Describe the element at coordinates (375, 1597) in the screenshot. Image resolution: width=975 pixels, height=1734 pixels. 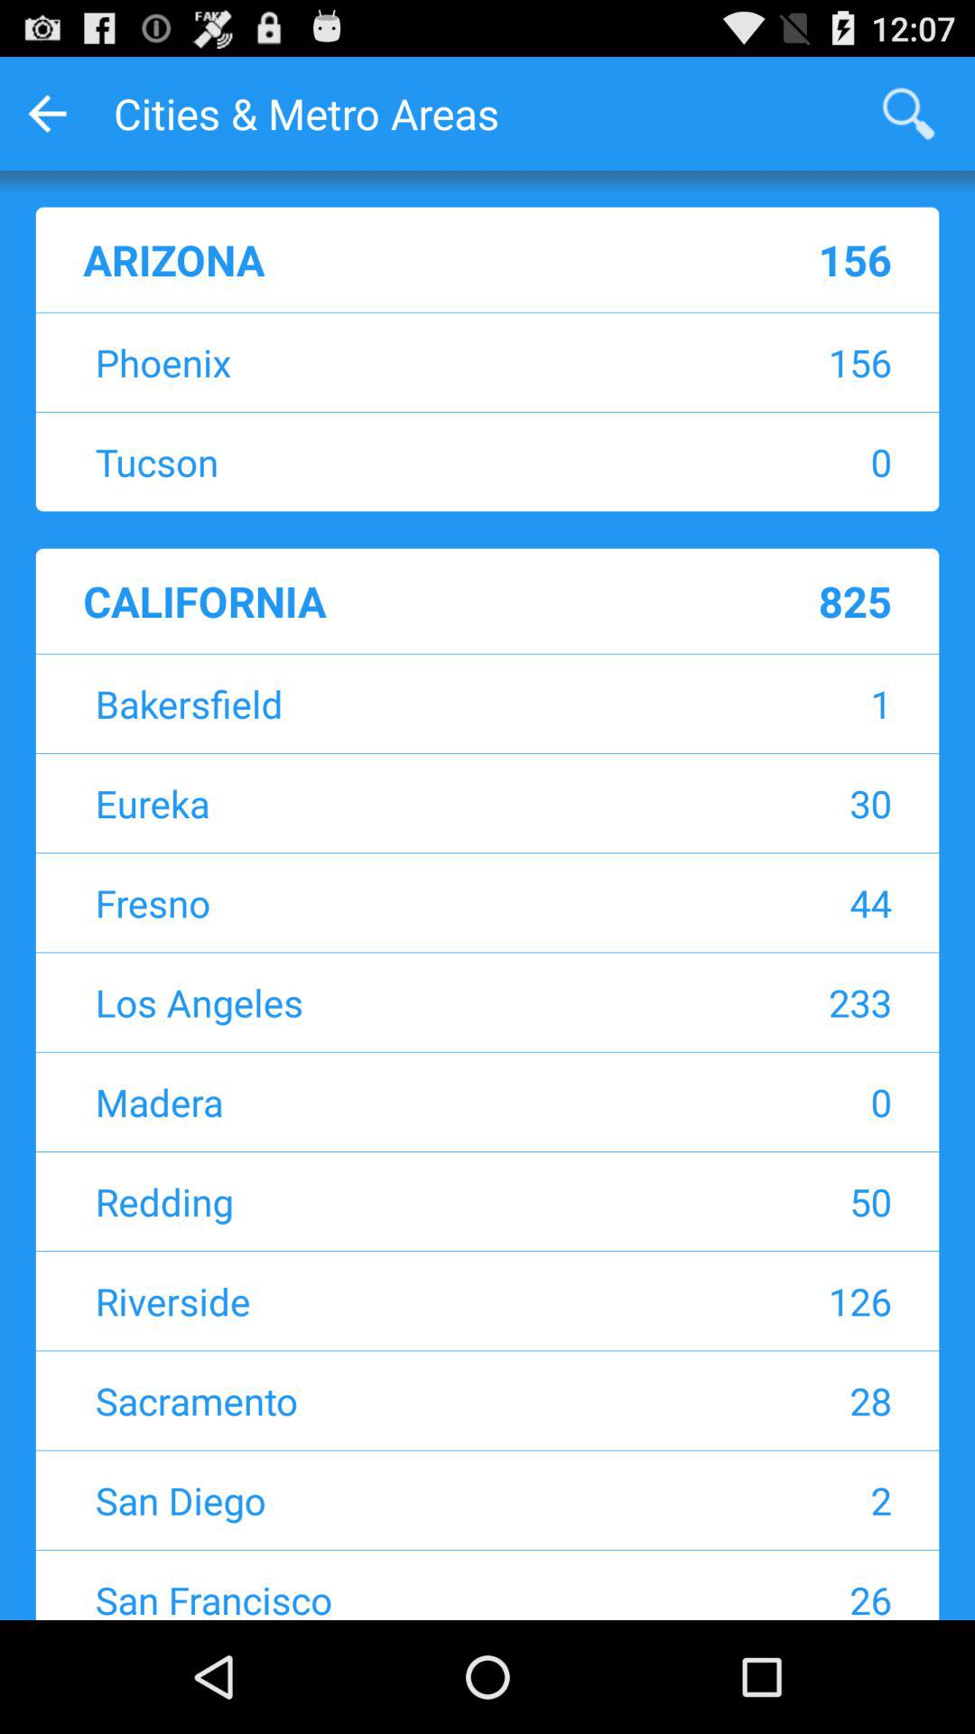
I see `select san francisco icon` at that location.